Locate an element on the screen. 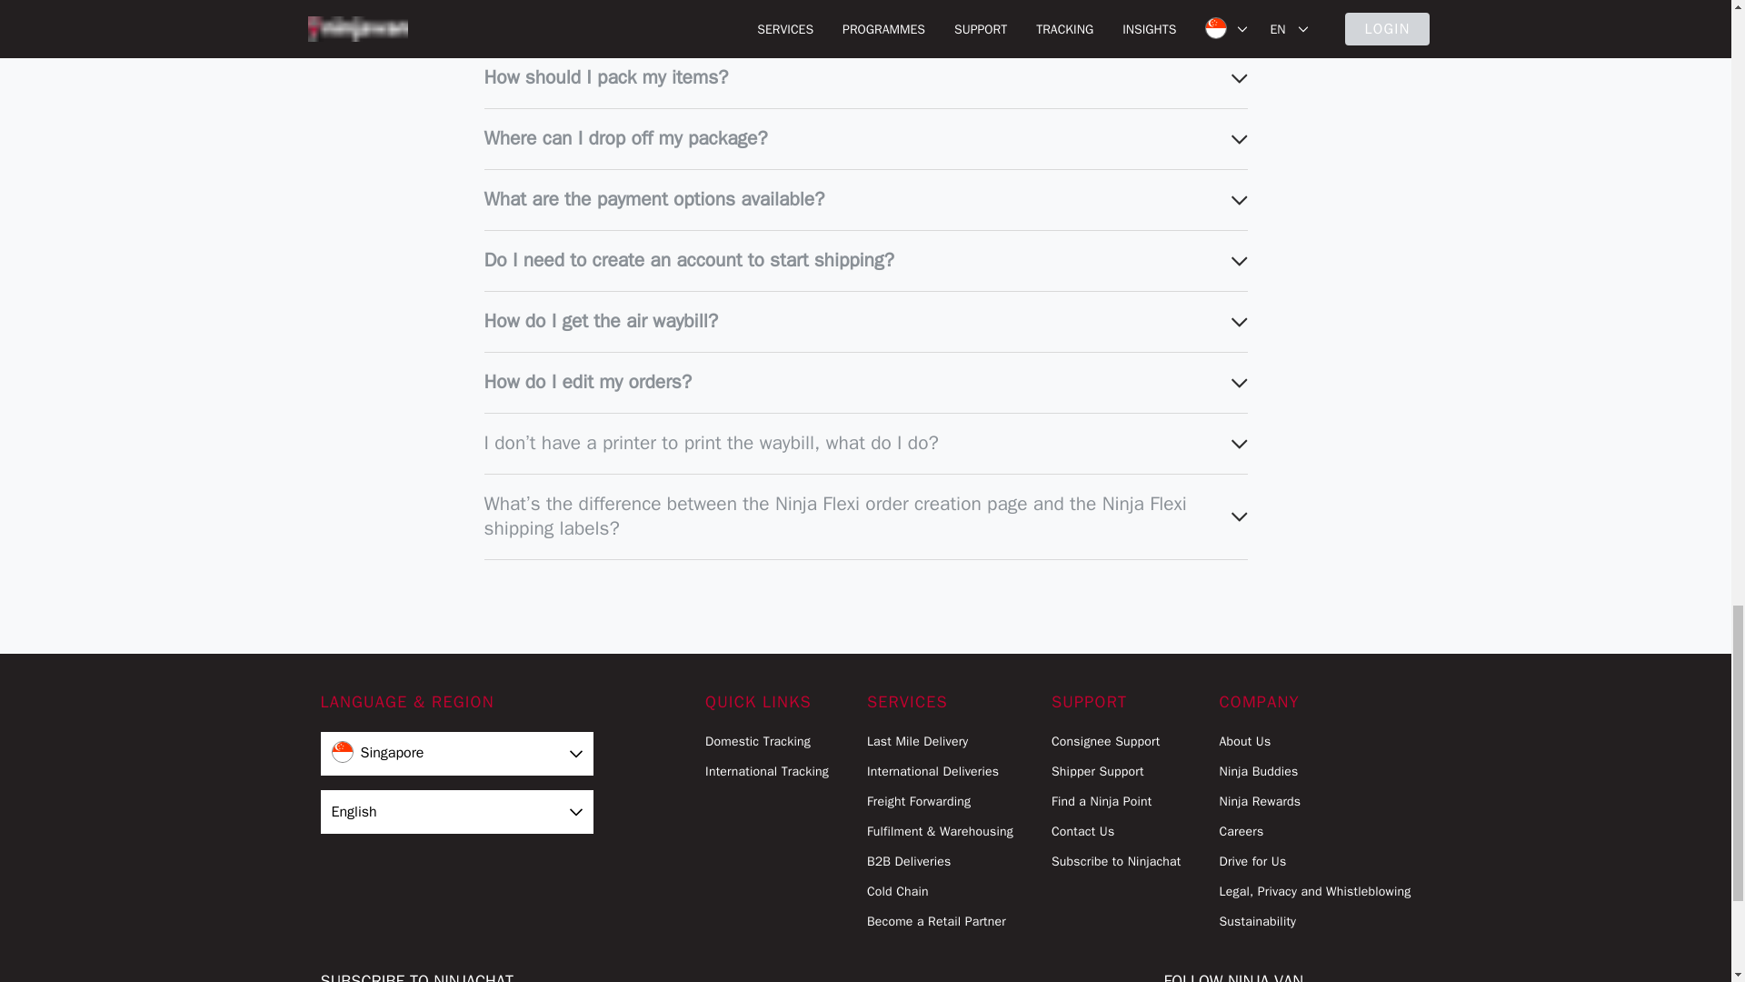  Cold Chain is located at coordinates (940, 891).